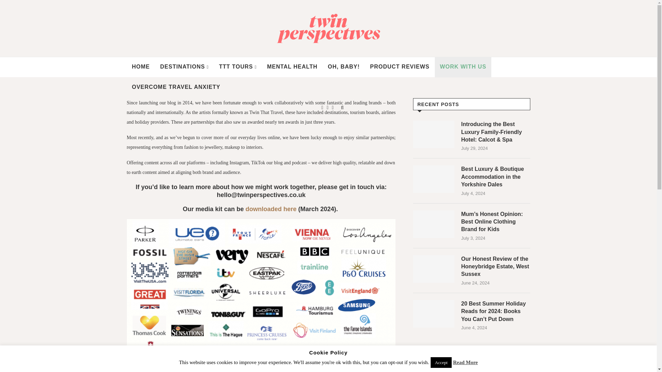 This screenshot has height=372, width=662. I want to click on WORK WITH US, so click(463, 67).